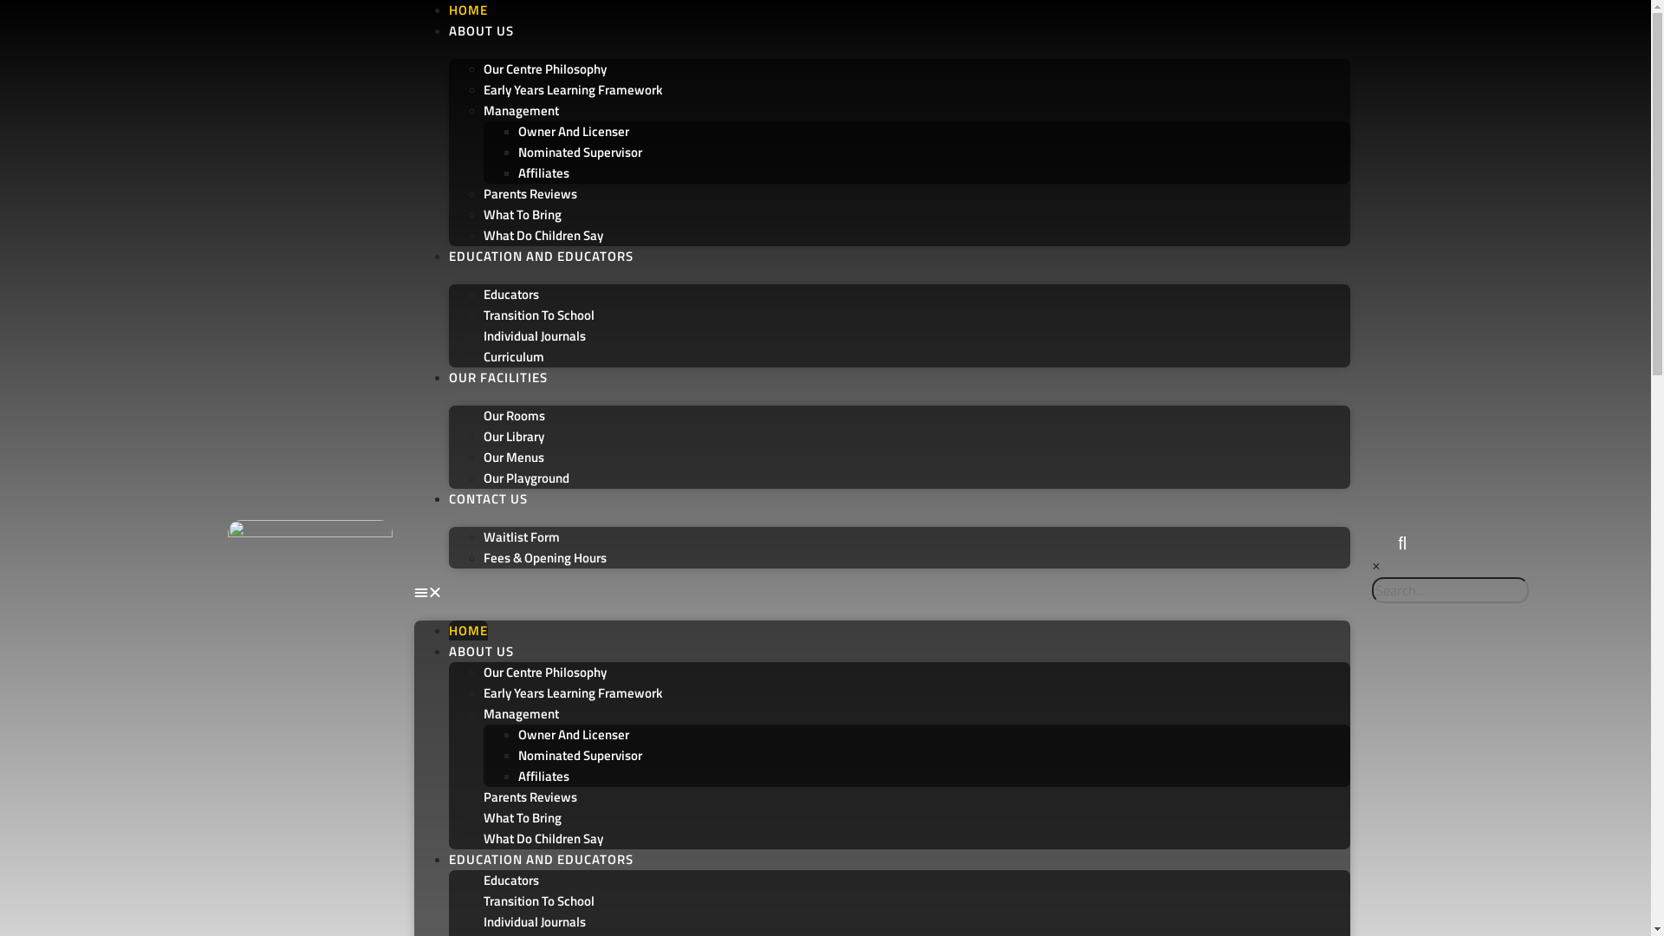 The image size is (1664, 936). What do you see at coordinates (574, 132) in the screenshot?
I see `Owner And Licenser` at bounding box center [574, 132].